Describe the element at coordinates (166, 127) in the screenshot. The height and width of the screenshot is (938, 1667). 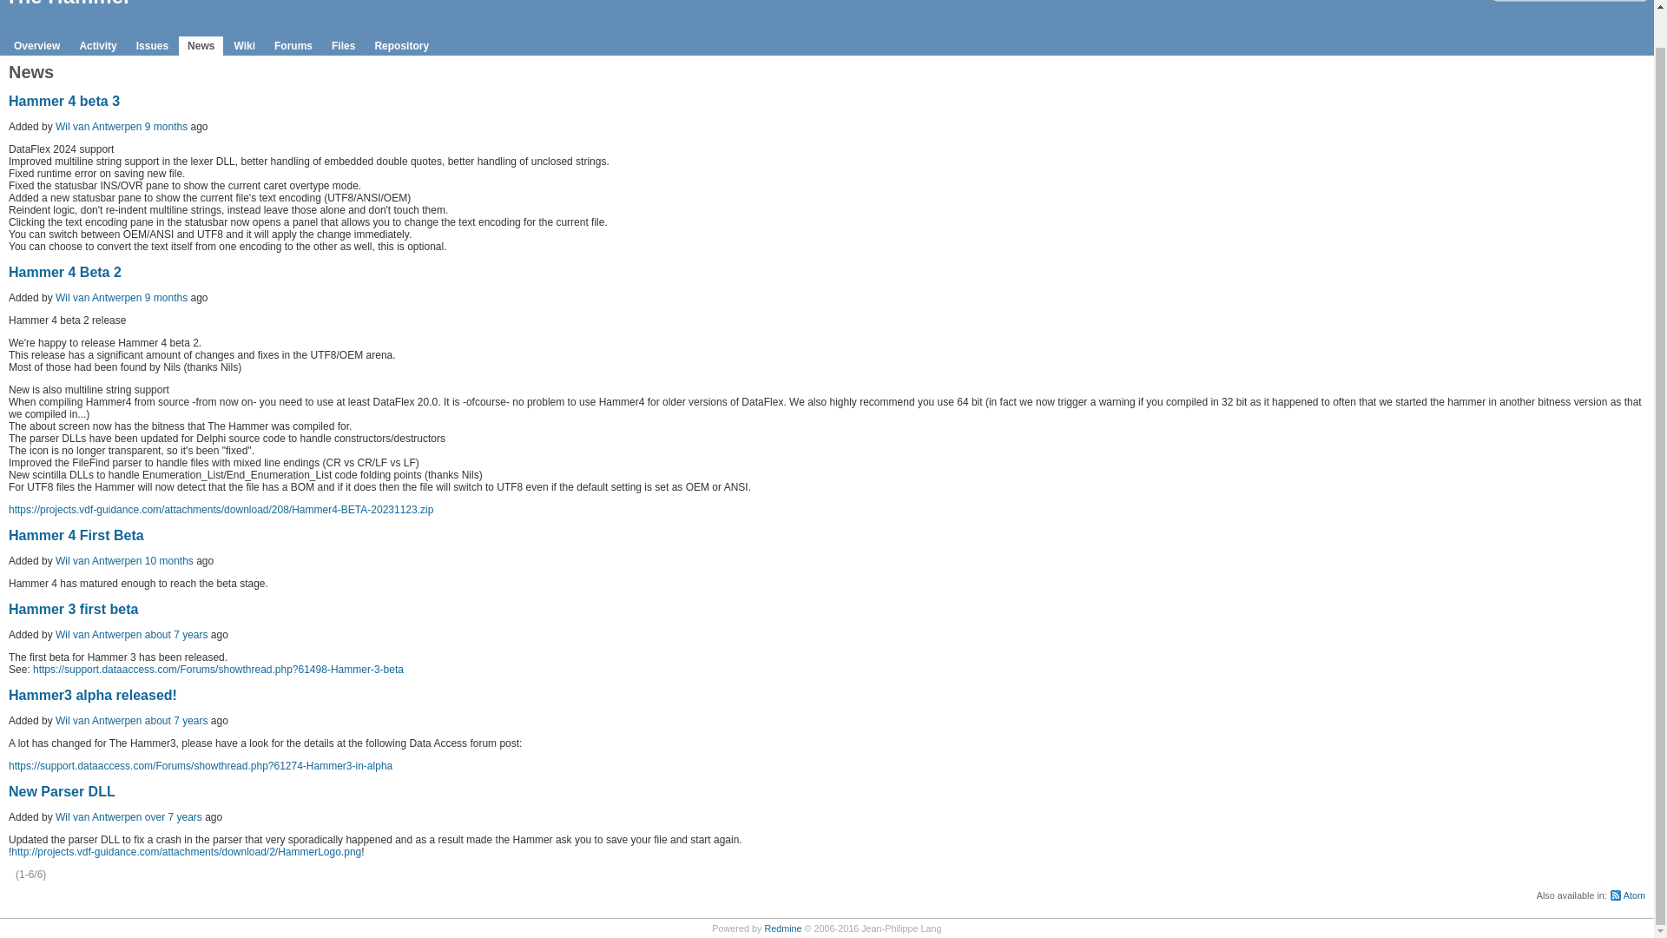
I see `9 months` at that location.